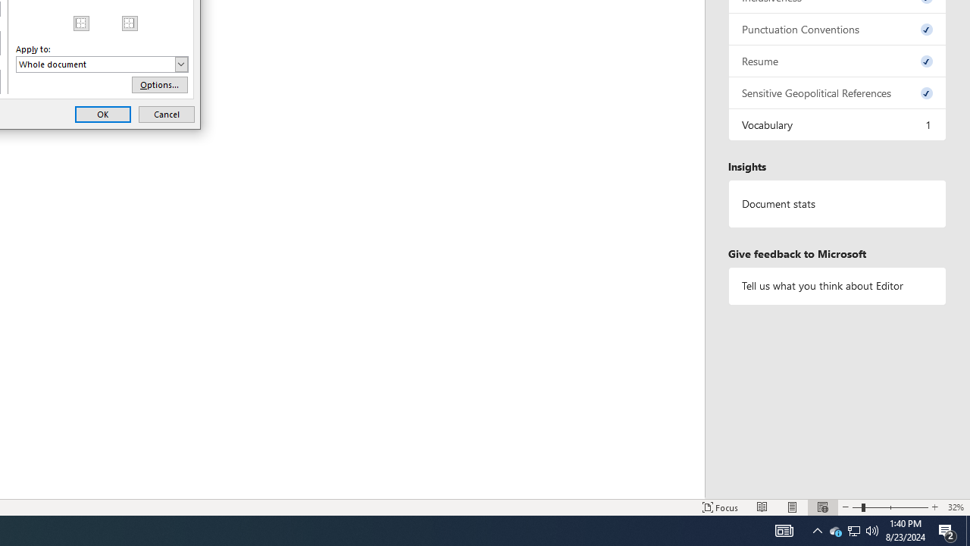 The image size is (970, 546). Describe the element at coordinates (890, 507) in the screenshot. I see `Zoom` at that location.